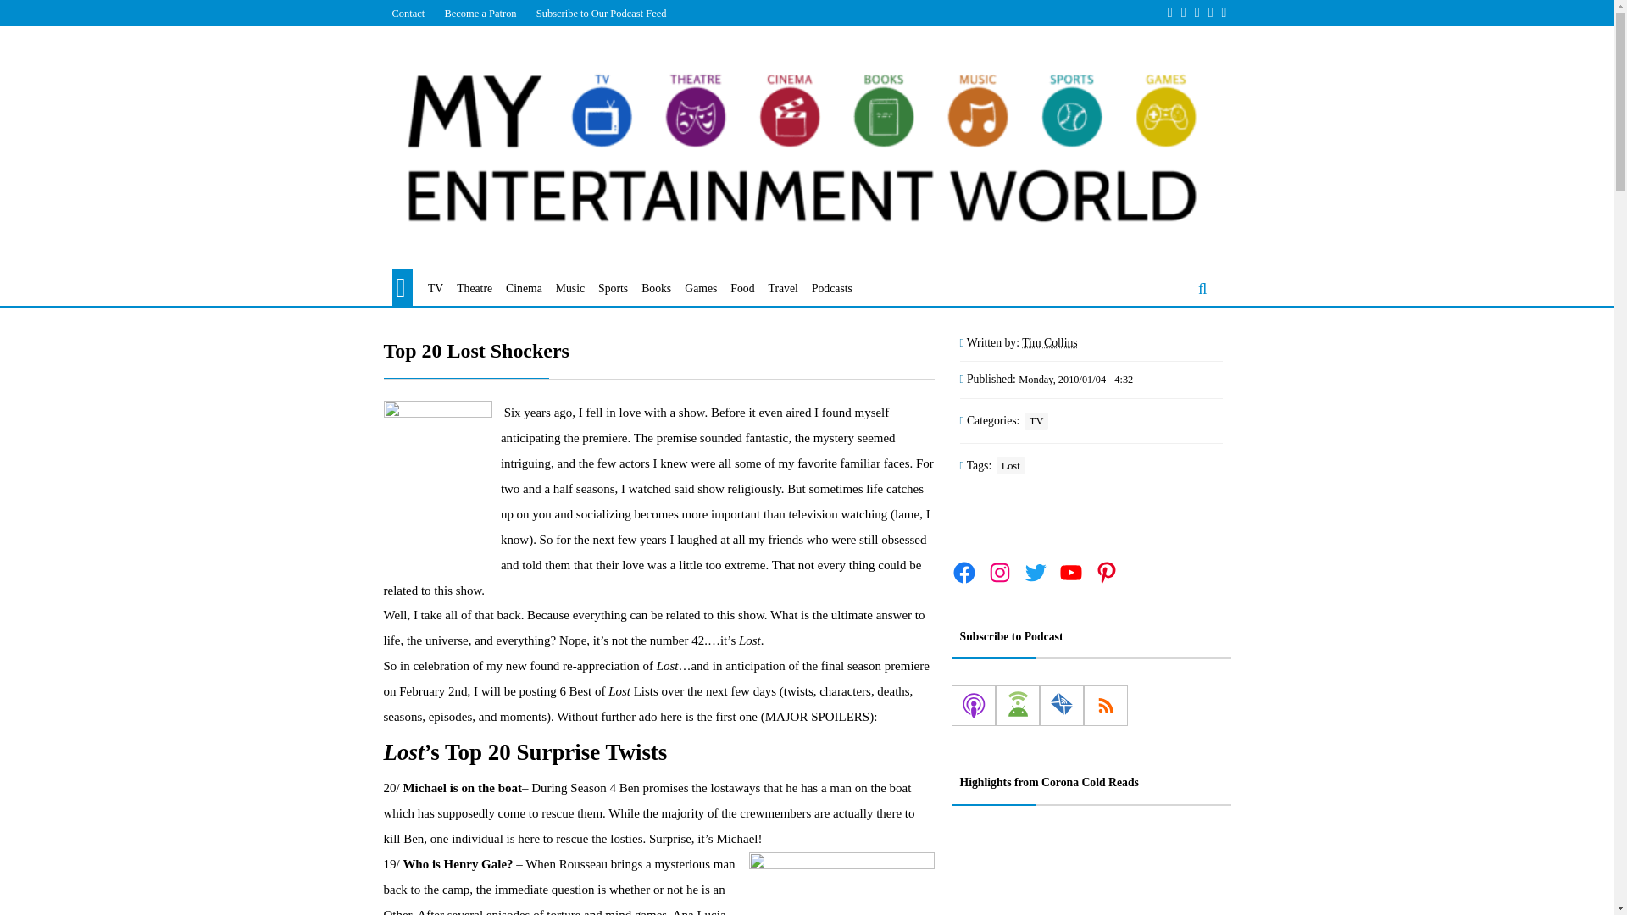 The height and width of the screenshot is (915, 1627). I want to click on Subscribe on Android, so click(1017, 705).